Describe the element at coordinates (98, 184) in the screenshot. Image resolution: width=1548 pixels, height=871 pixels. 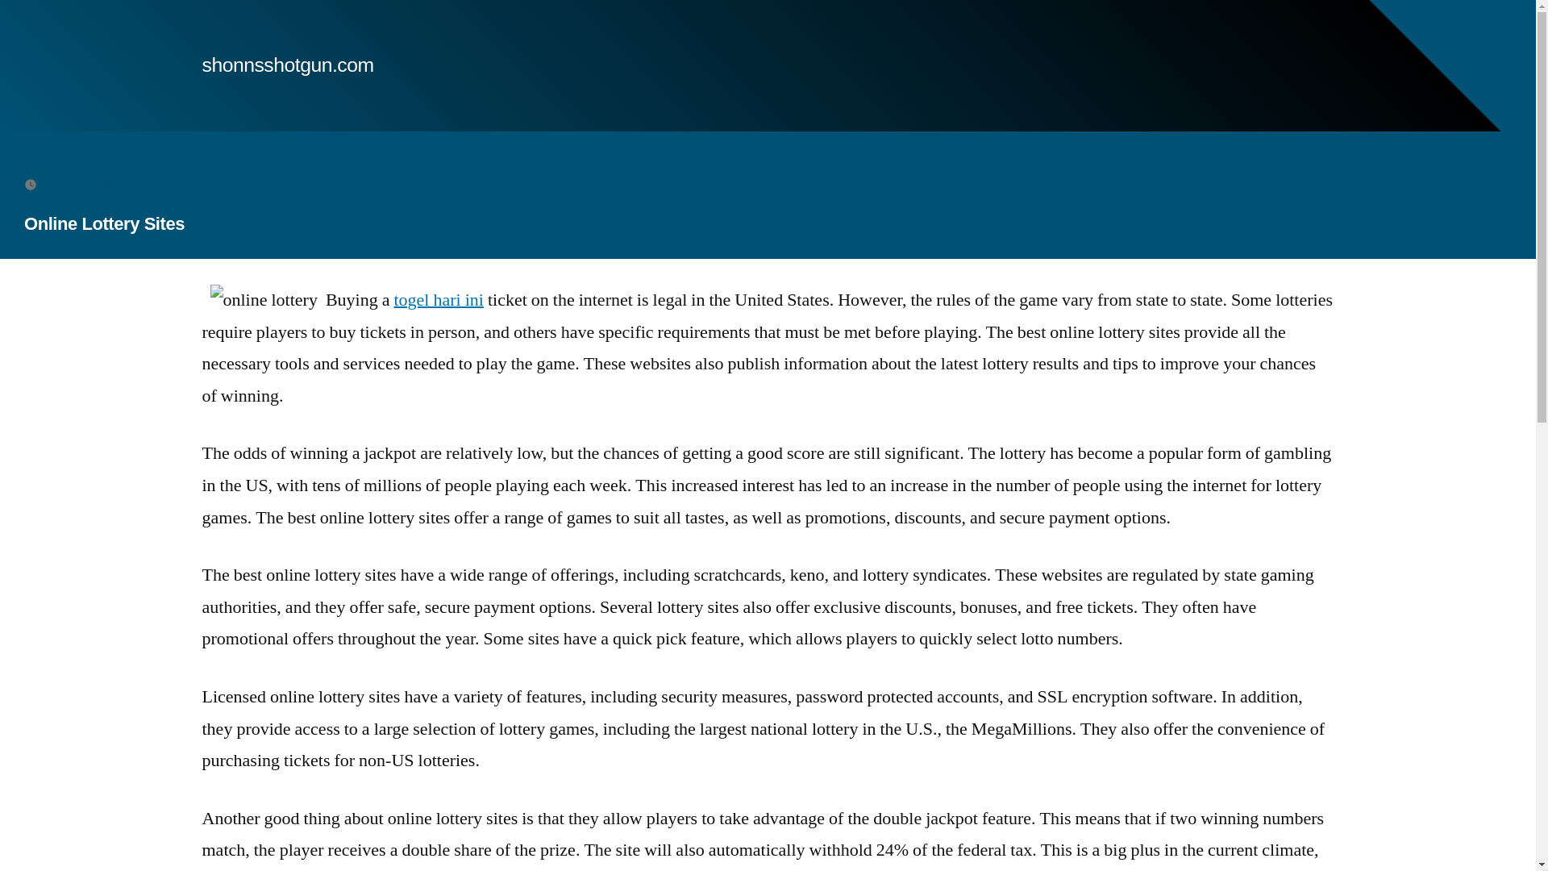
I see `December 13, 2022` at that location.